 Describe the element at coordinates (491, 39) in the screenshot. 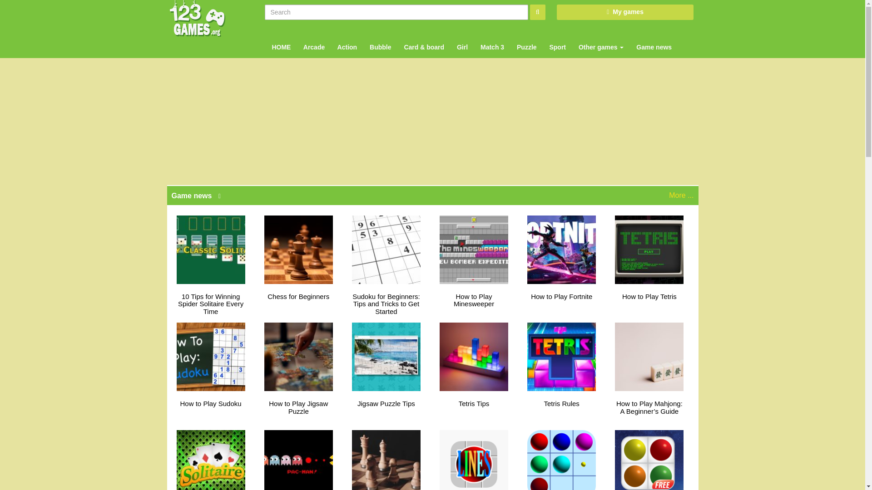

I see ` Match 3` at that location.